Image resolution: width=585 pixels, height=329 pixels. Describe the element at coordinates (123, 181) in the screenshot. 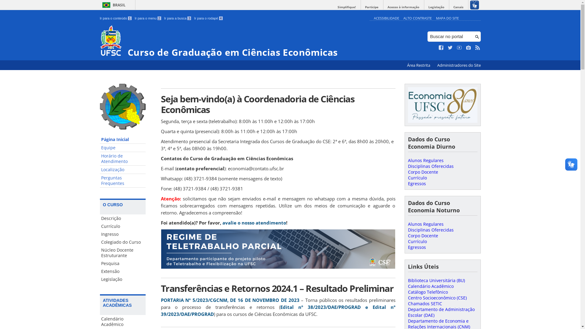

I see `Perguntas Frequentes` at that location.